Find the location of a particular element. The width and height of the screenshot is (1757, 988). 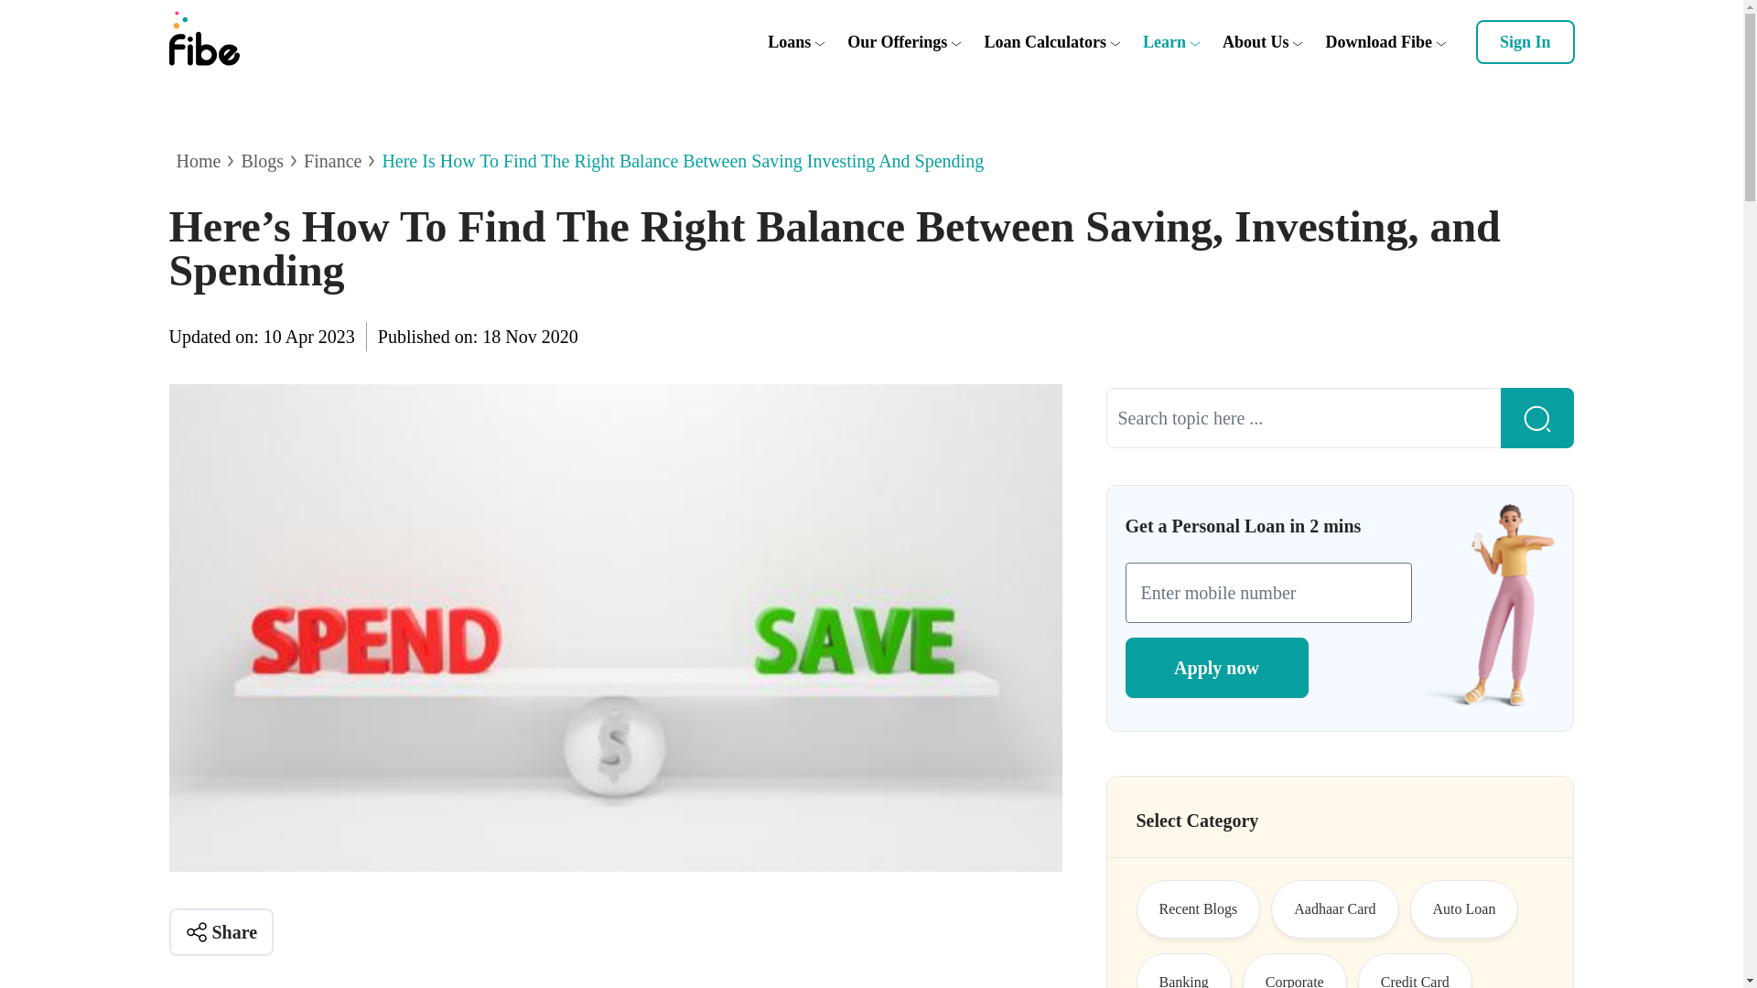

Our Offerings is located at coordinates (897, 42).